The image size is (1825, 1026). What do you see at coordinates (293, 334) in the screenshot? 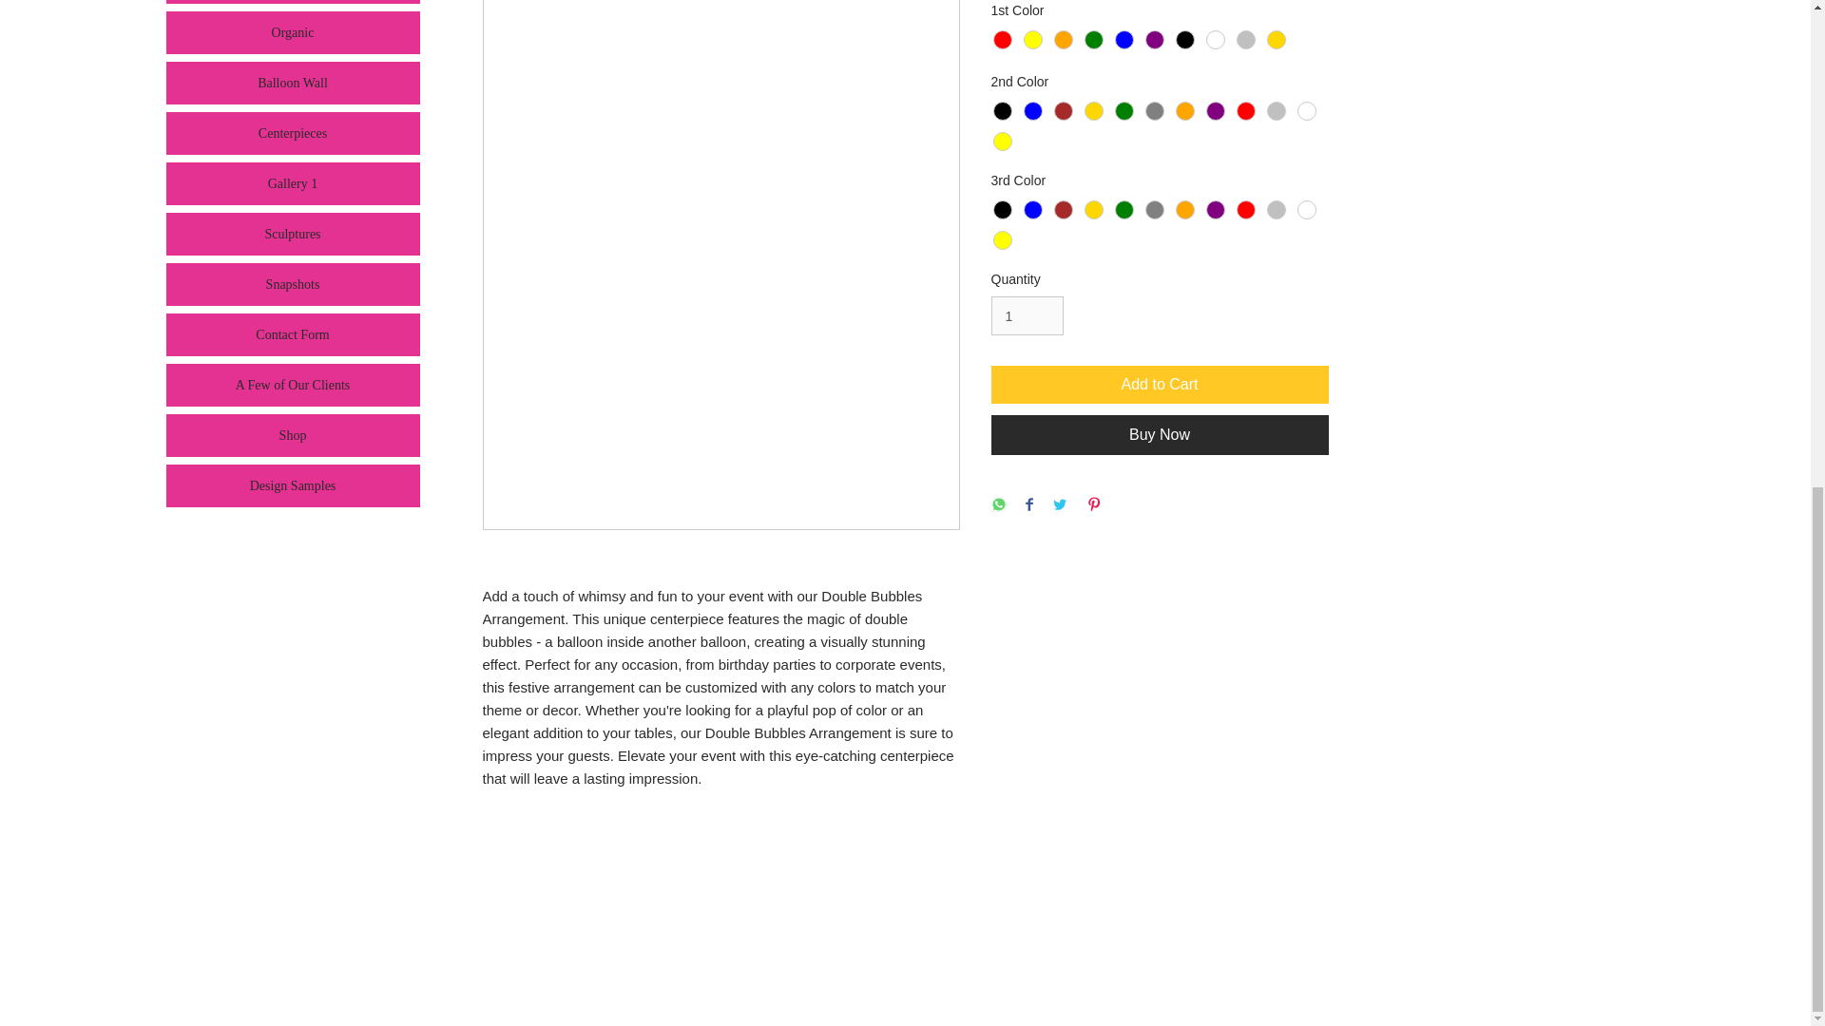
I see `Contact Form` at bounding box center [293, 334].